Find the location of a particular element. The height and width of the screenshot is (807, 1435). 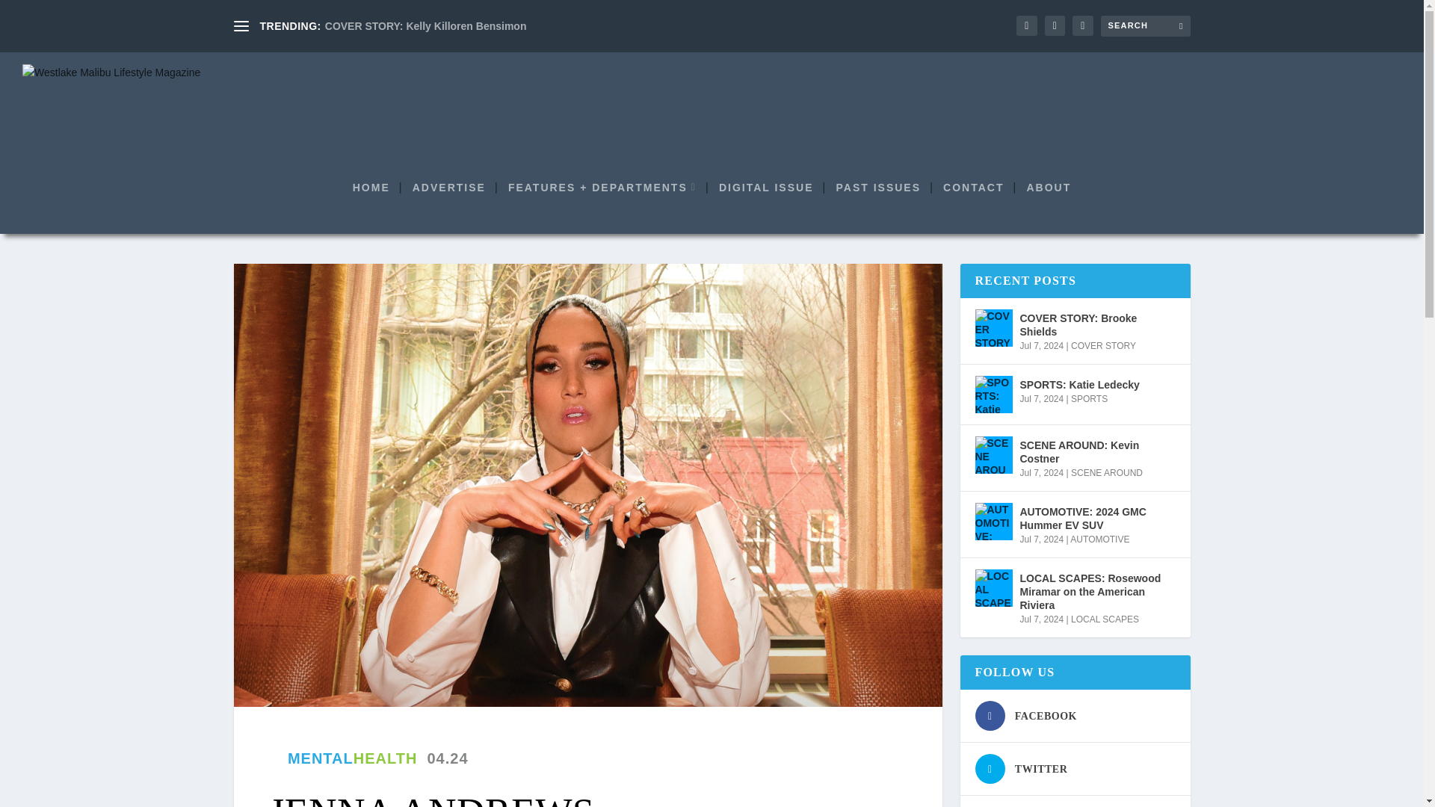

SCENE AROUND: Kevin Costner is located at coordinates (993, 454).